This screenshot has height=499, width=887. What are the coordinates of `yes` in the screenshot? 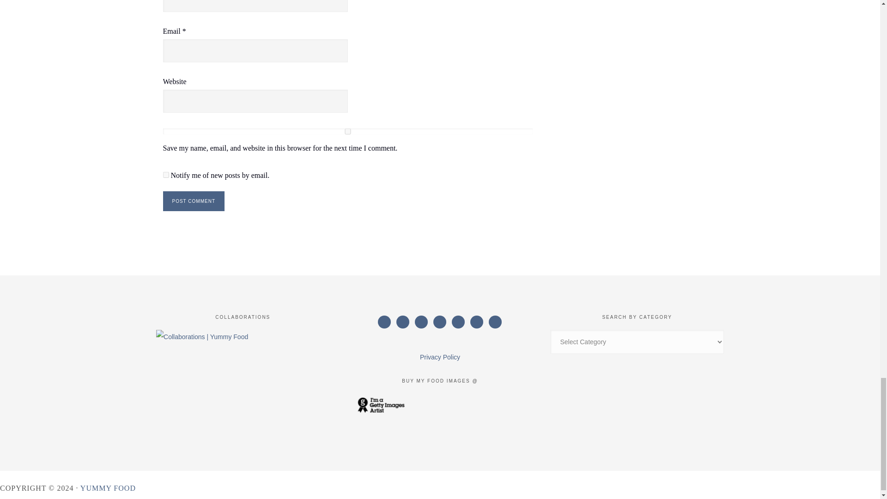 It's located at (347, 131).